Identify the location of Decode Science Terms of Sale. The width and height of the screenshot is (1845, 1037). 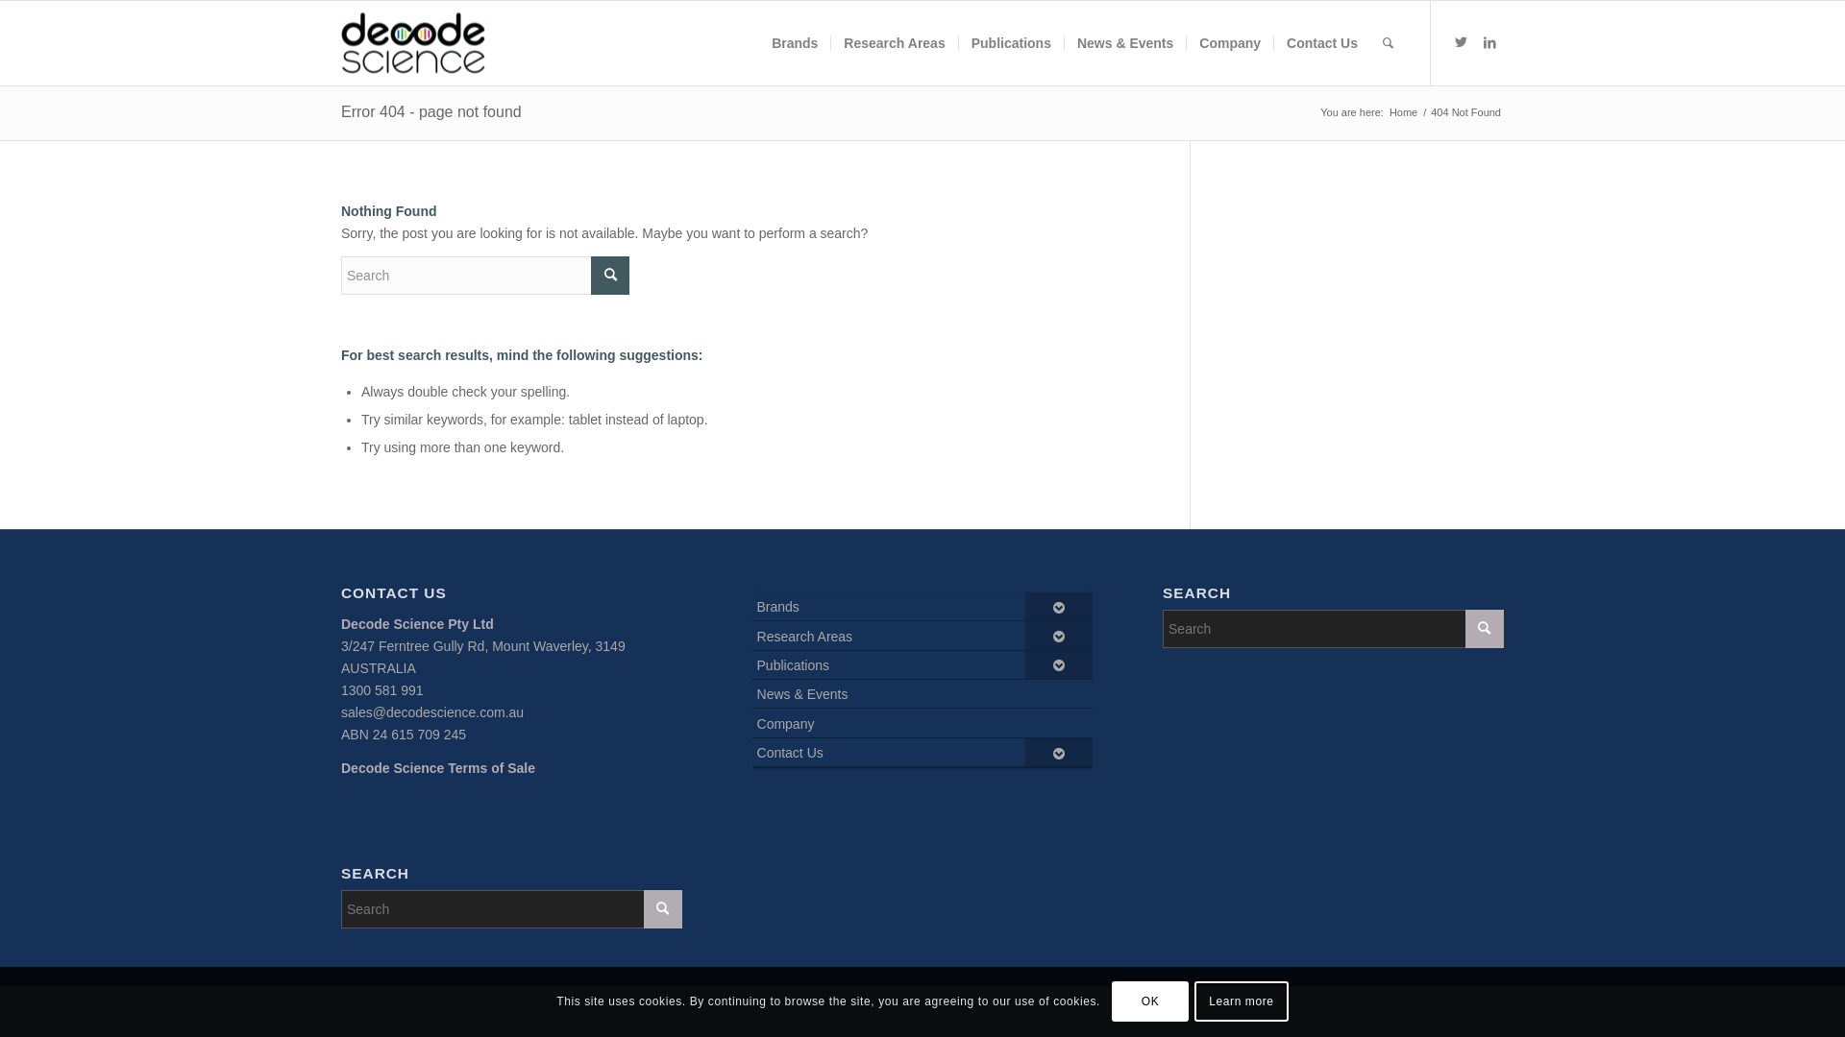
(438, 768).